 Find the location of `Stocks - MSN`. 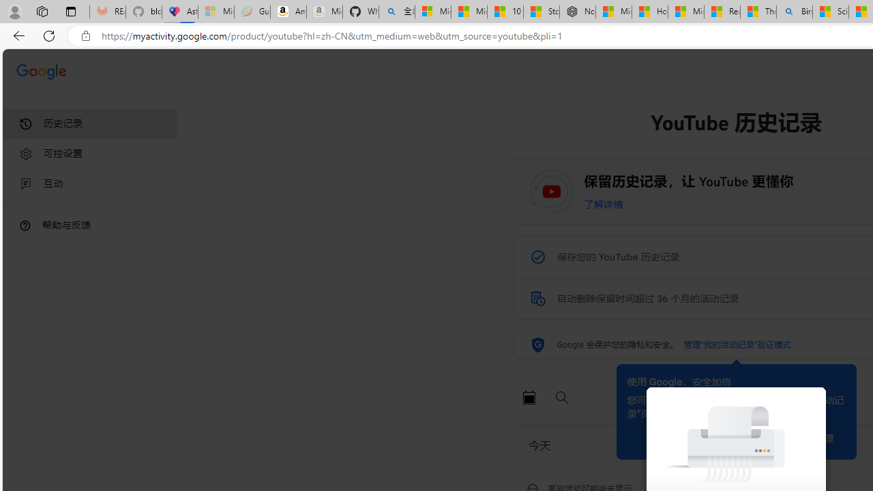

Stocks - MSN is located at coordinates (542, 12).